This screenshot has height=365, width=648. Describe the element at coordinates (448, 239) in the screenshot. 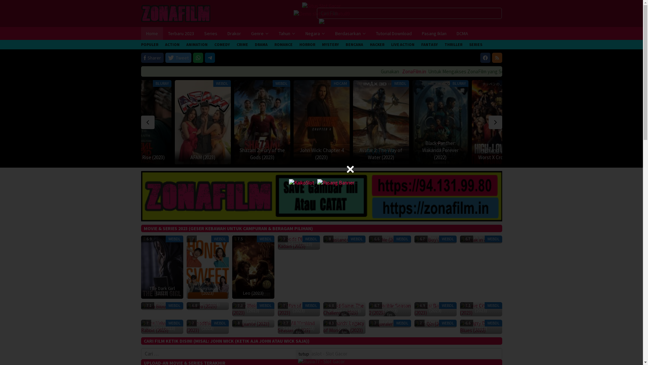

I see `WEBDL` at that location.